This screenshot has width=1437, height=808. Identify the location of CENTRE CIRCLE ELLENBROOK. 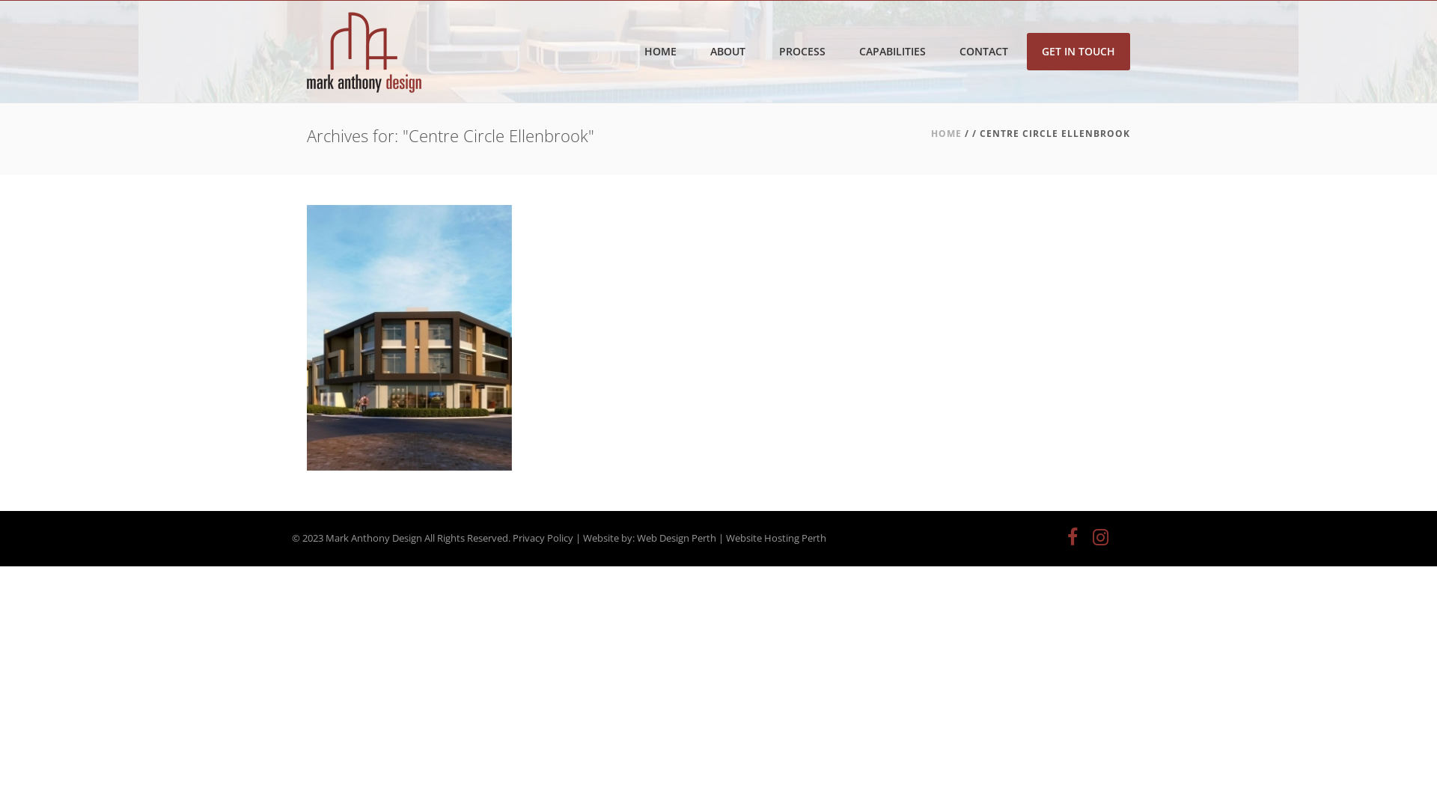
(409, 363).